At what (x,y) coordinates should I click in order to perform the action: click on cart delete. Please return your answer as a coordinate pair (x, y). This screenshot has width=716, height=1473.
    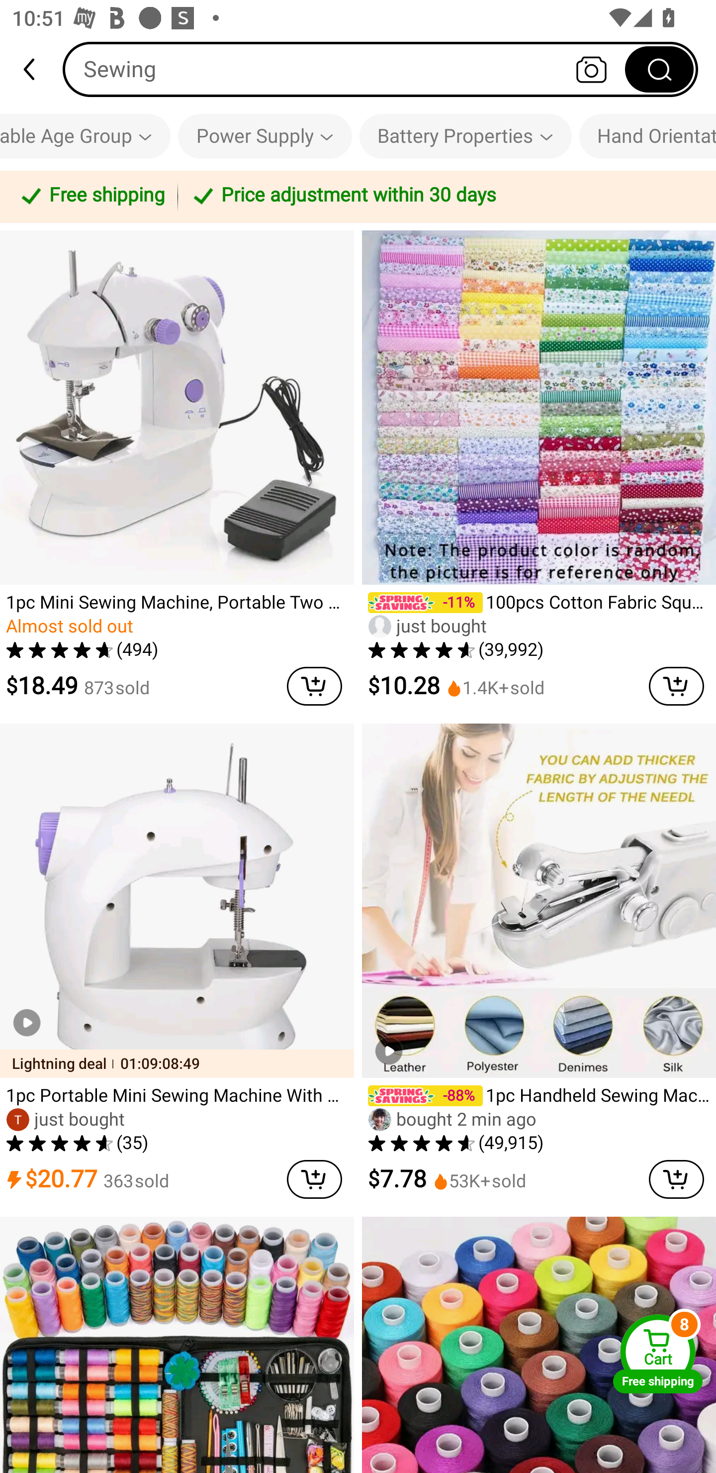
    Looking at the image, I should click on (676, 1179).